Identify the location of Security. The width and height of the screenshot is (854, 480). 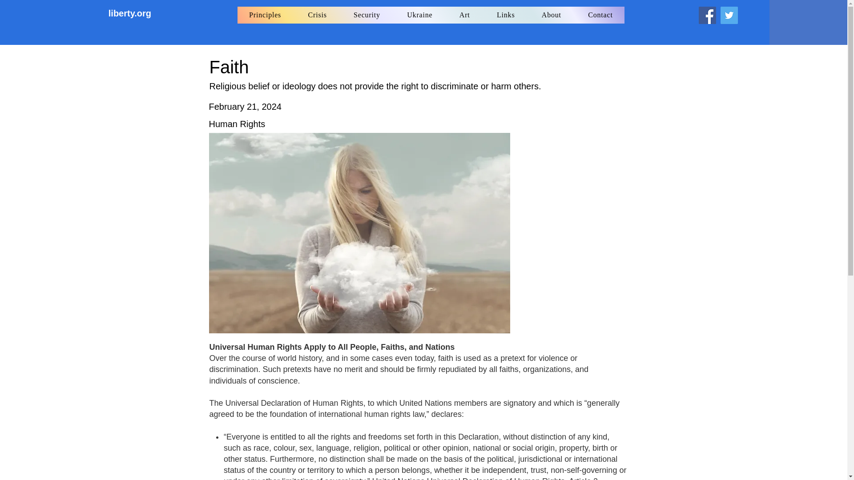
(367, 15).